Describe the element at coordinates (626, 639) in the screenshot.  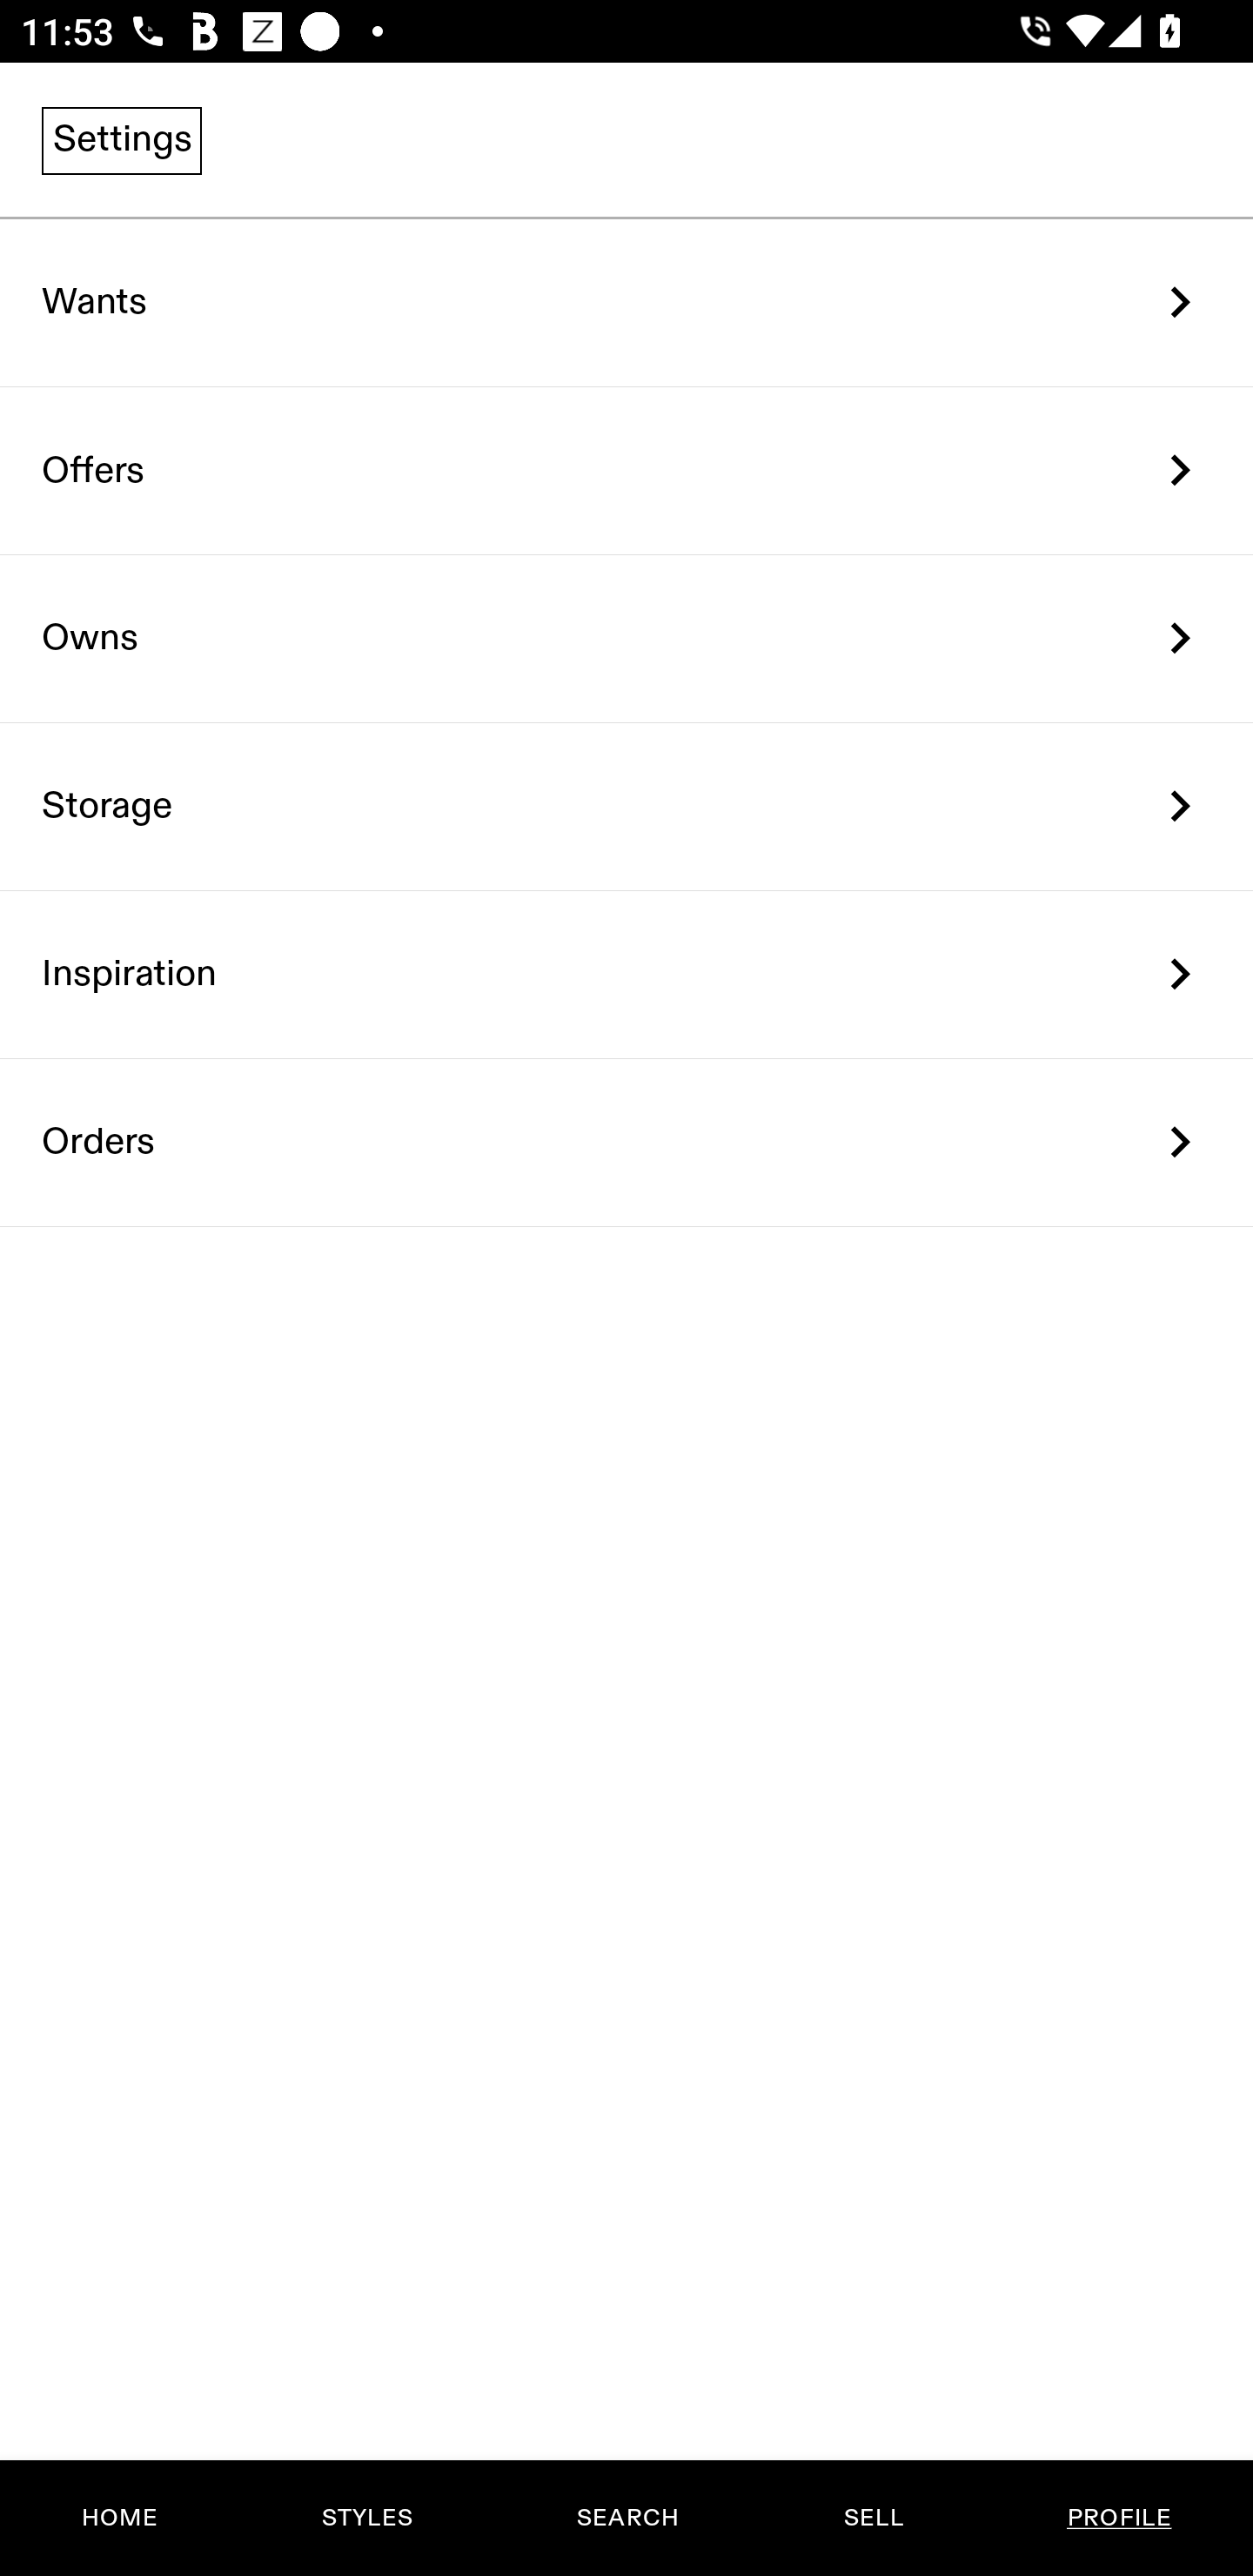
I see `Owns` at that location.